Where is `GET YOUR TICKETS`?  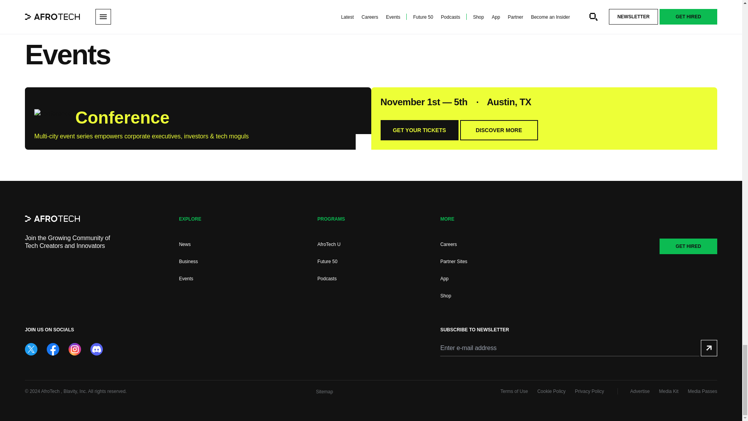 GET YOUR TICKETS is located at coordinates (419, 130).